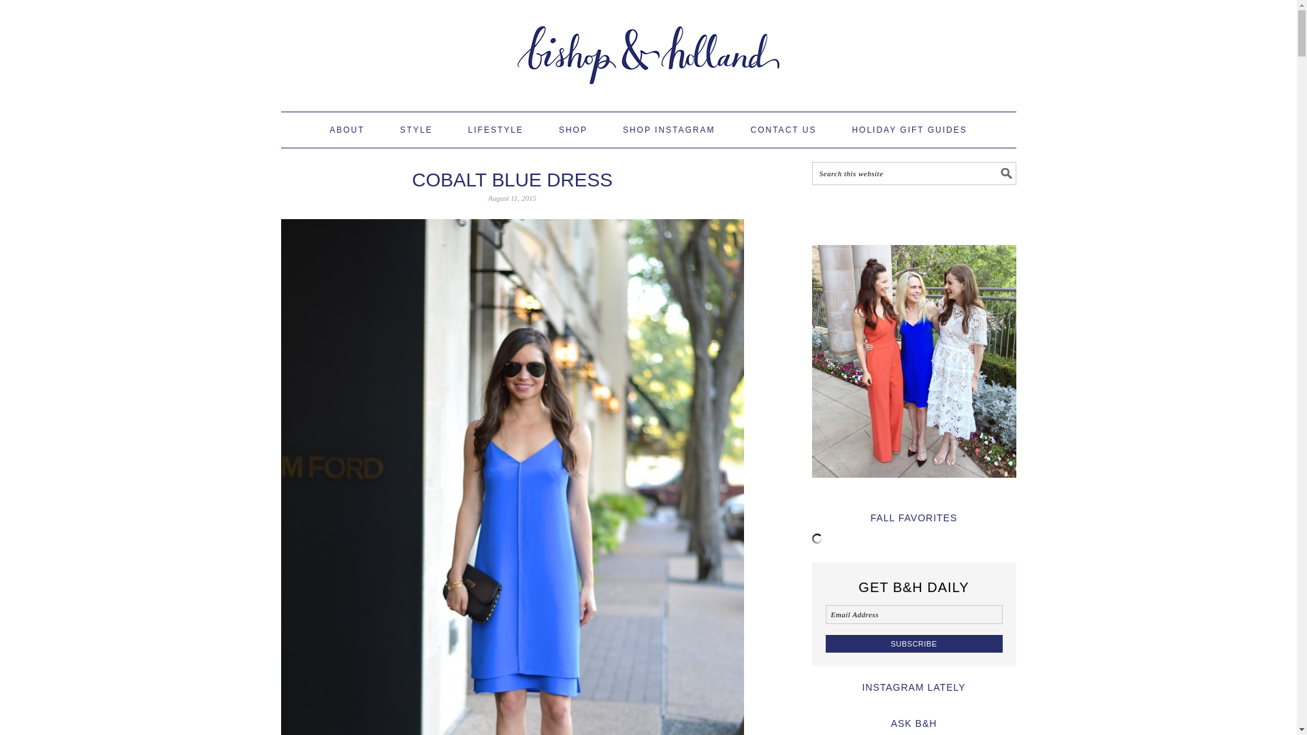 This screenshot has width=1307, height=735. I want to click on SHOP, so click(573, 130).